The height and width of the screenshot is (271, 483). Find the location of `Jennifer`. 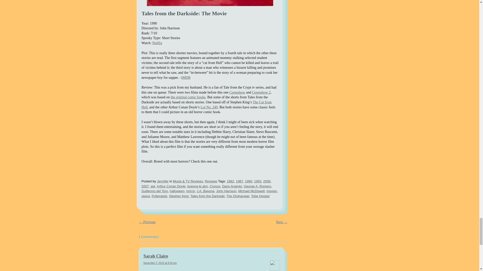

Jennifer is located at coordinates (163, 181).